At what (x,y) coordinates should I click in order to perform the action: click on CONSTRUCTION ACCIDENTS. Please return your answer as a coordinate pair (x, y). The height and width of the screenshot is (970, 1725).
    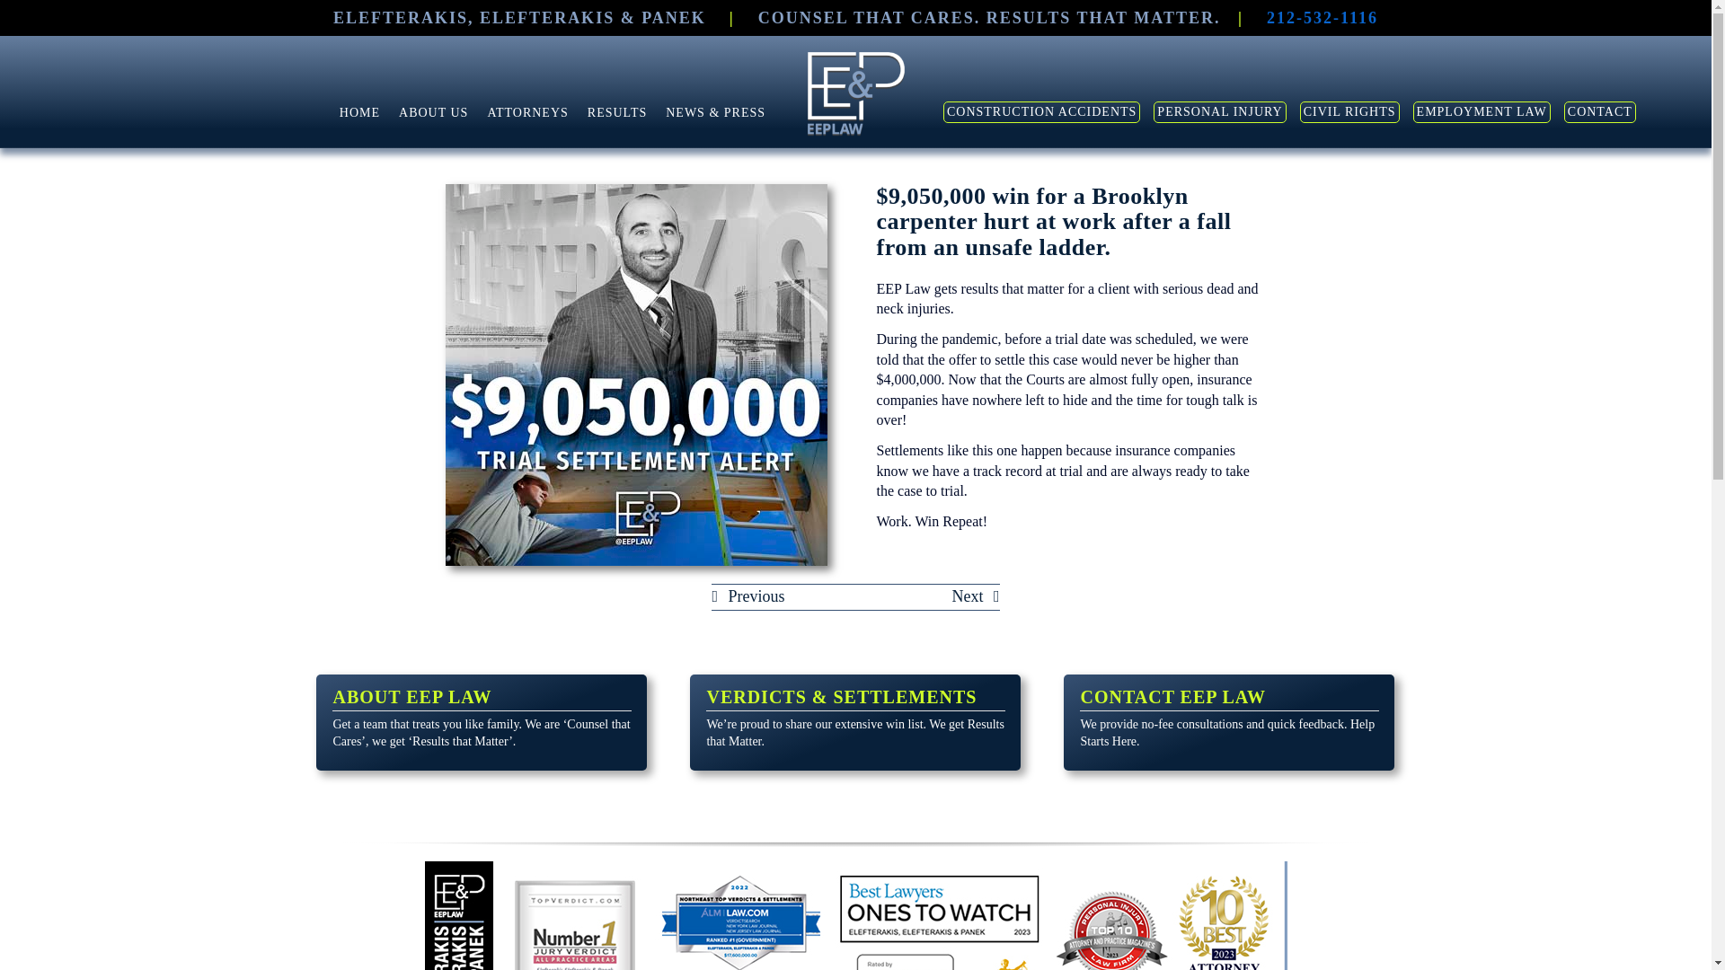
    Looking at the image, I should click on (1040, 112).